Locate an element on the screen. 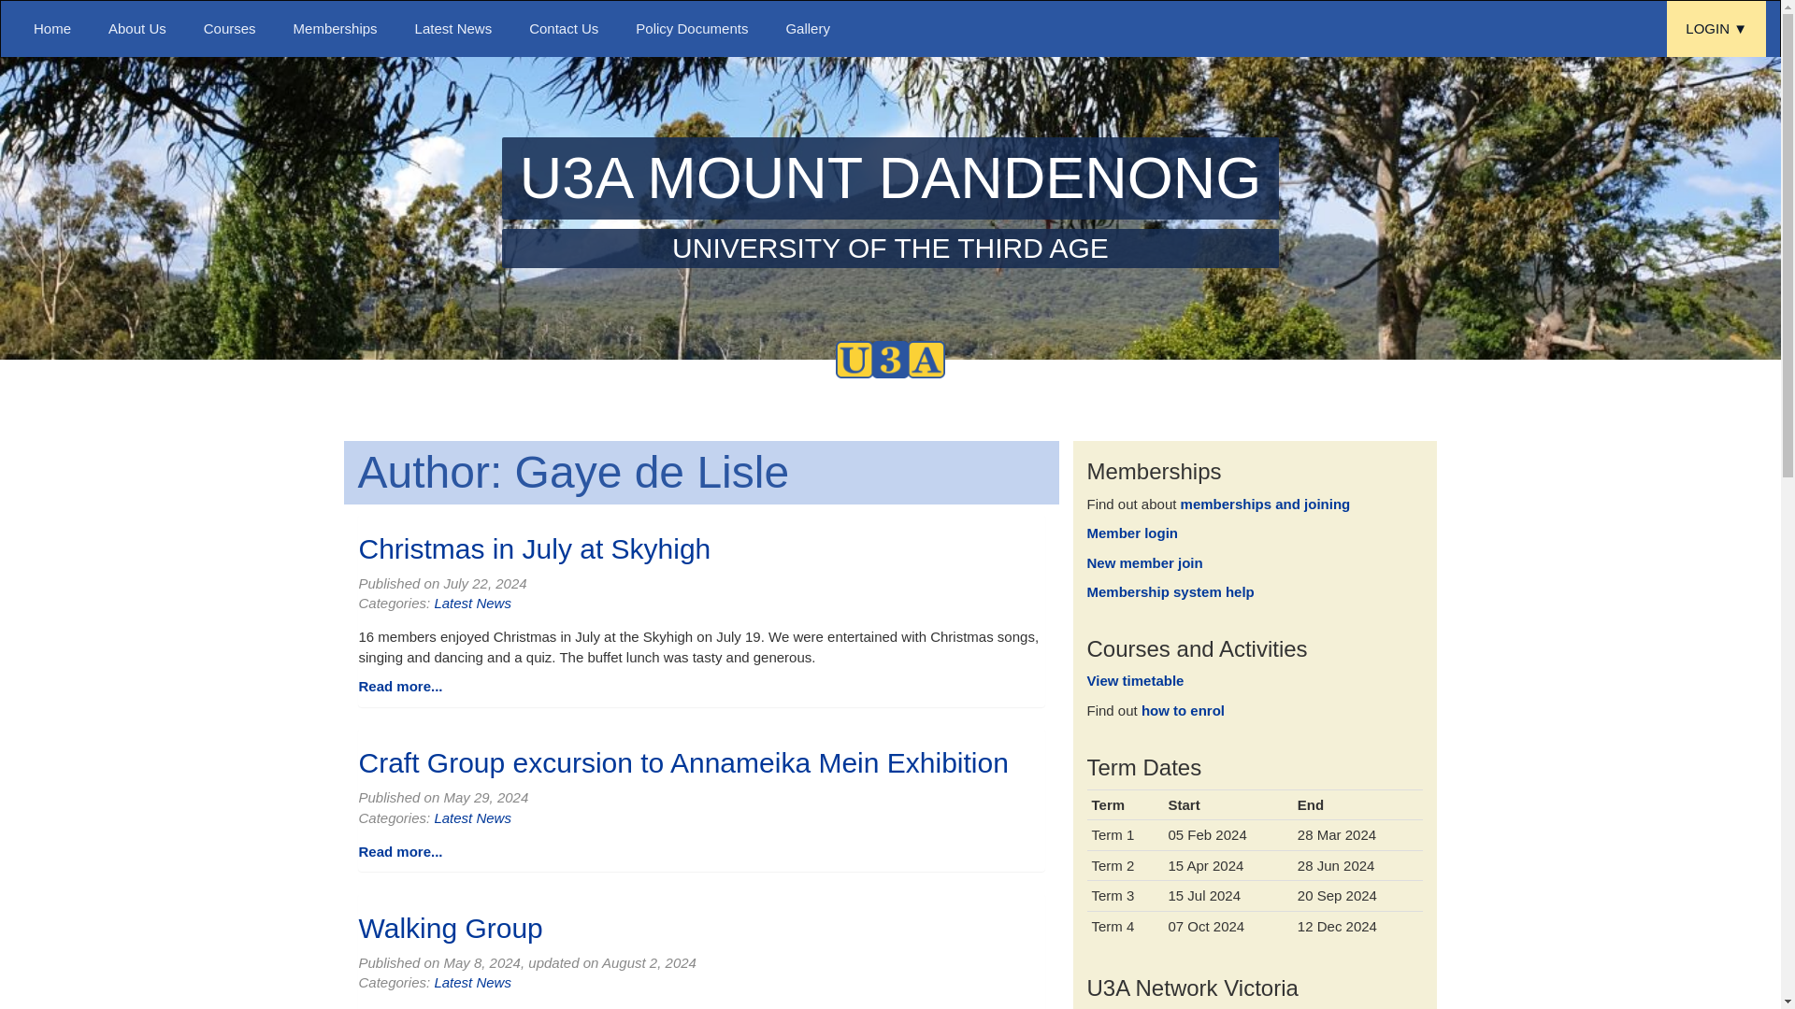 Image resolution: width=1795 pixels, height=1009 pixels. Walking Group is located at coordinates (451, 928).